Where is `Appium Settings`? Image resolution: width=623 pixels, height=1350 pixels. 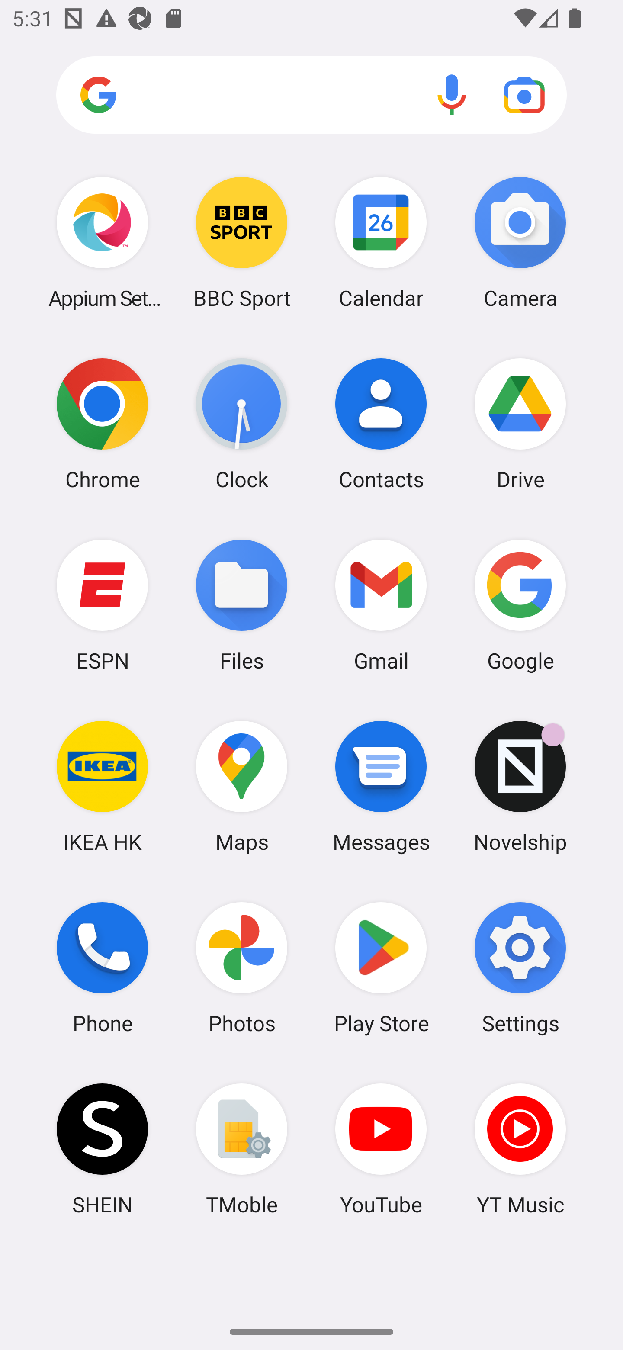 Appium Settings is located at coordinates (102, 242).